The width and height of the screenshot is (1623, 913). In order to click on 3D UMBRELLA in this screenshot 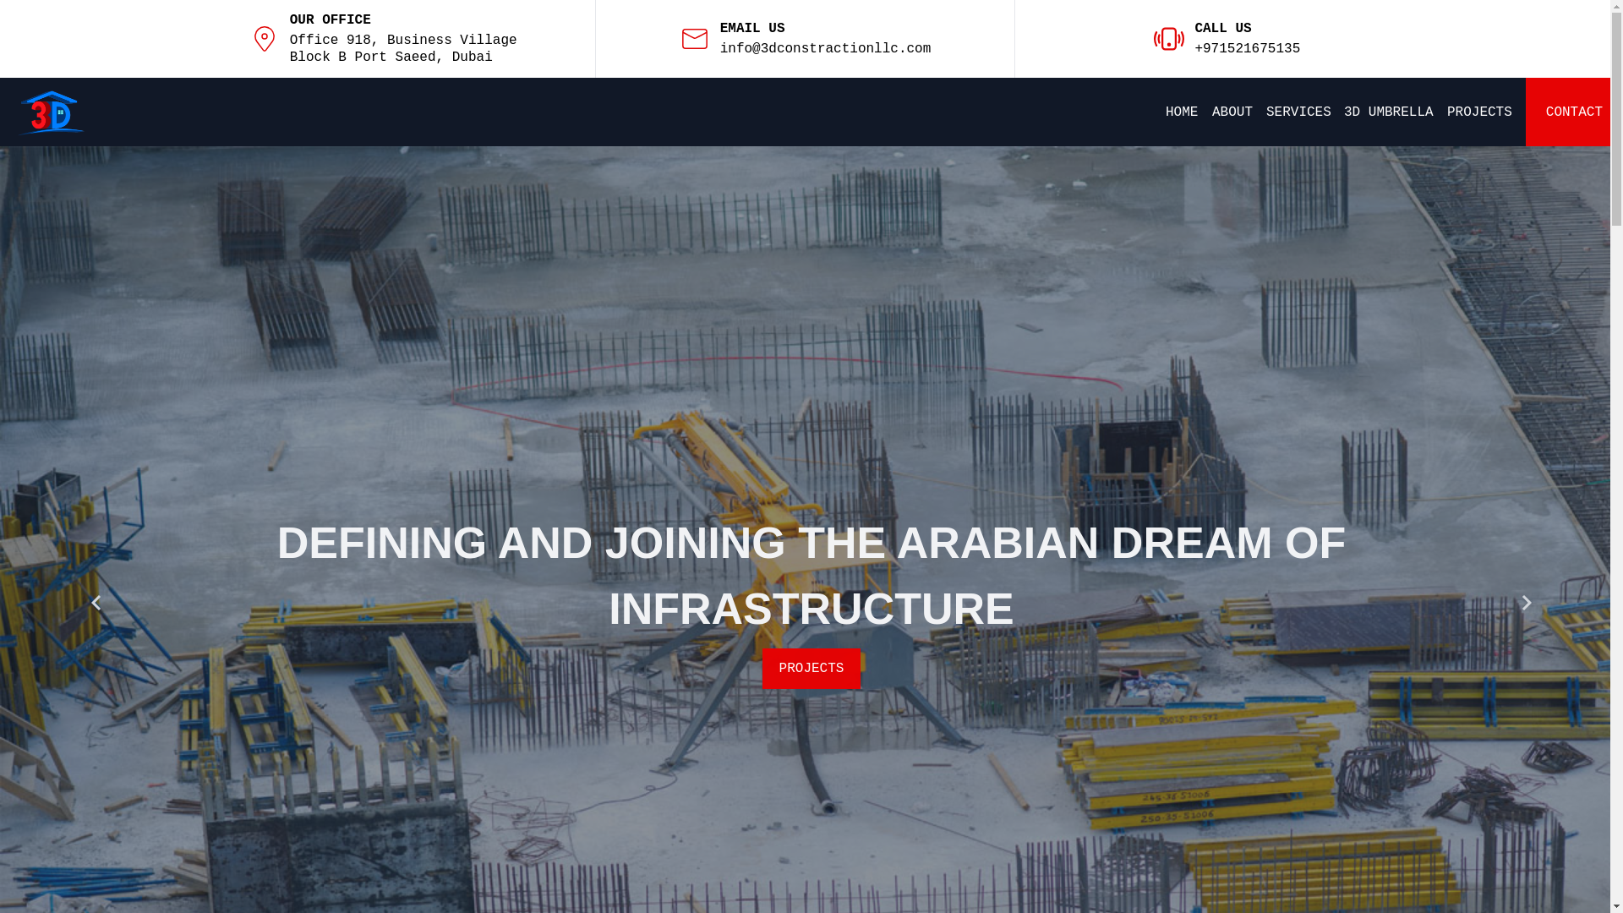, I will do `click(1389, 112)`.